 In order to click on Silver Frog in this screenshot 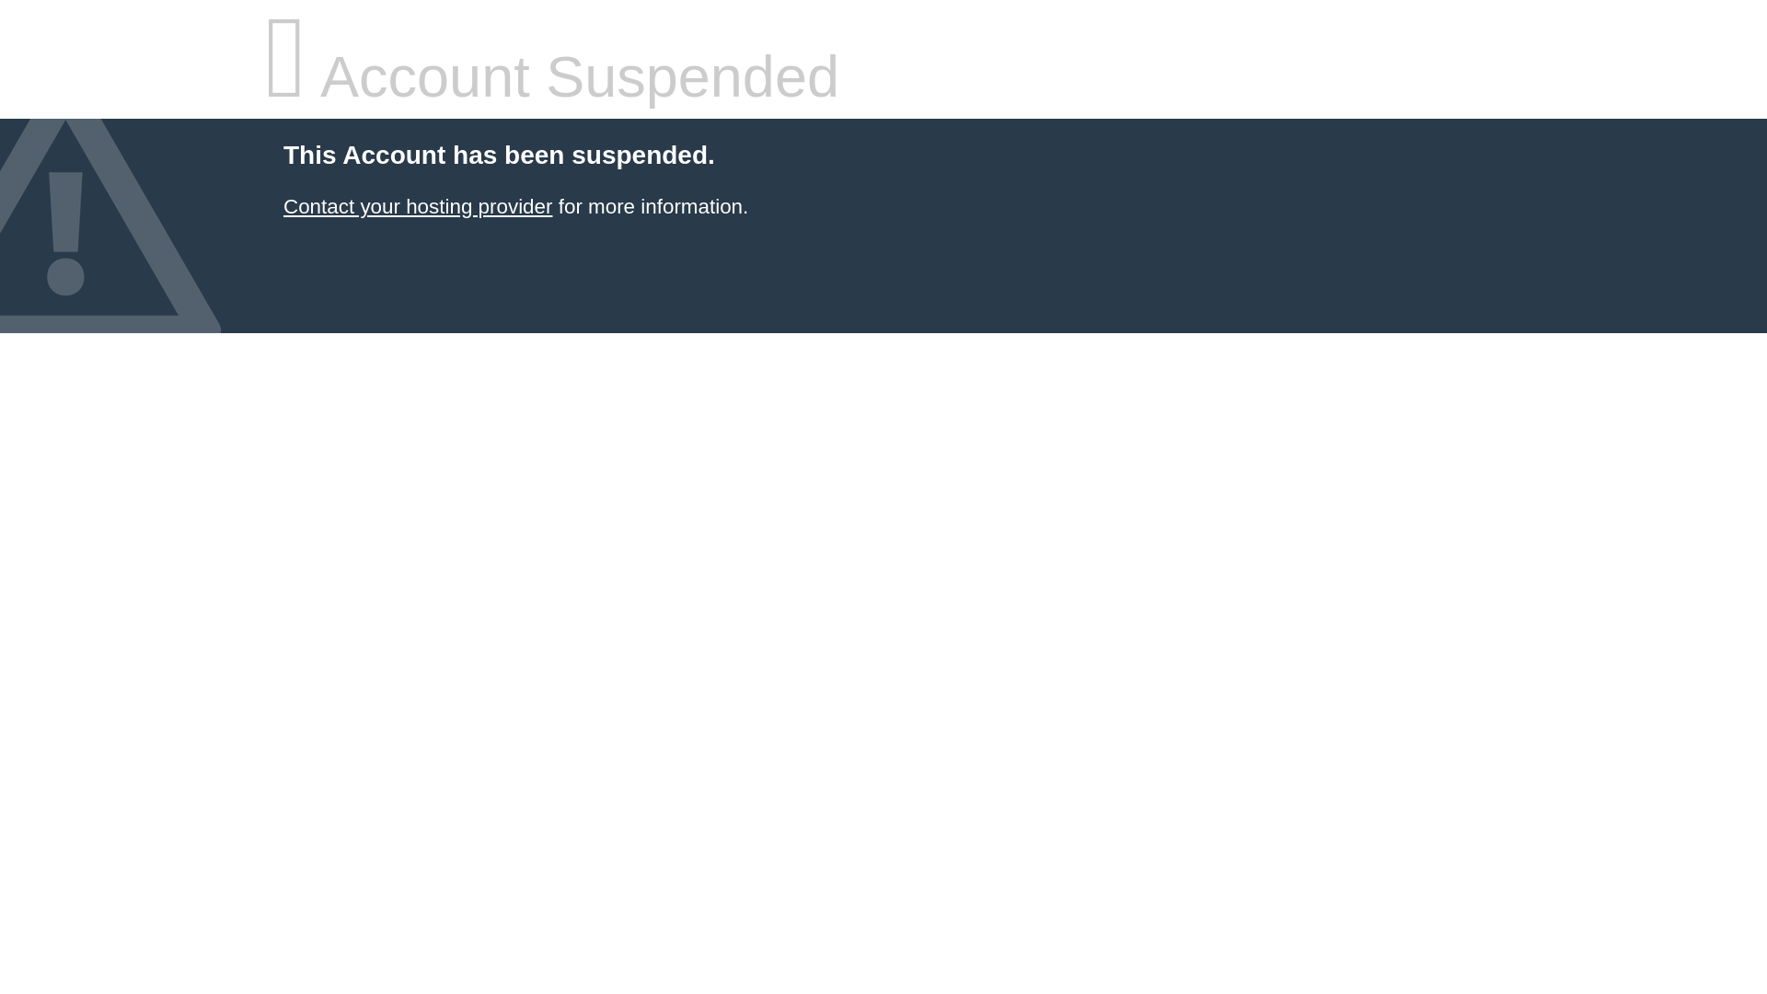, I will do `click(417, 206)`.